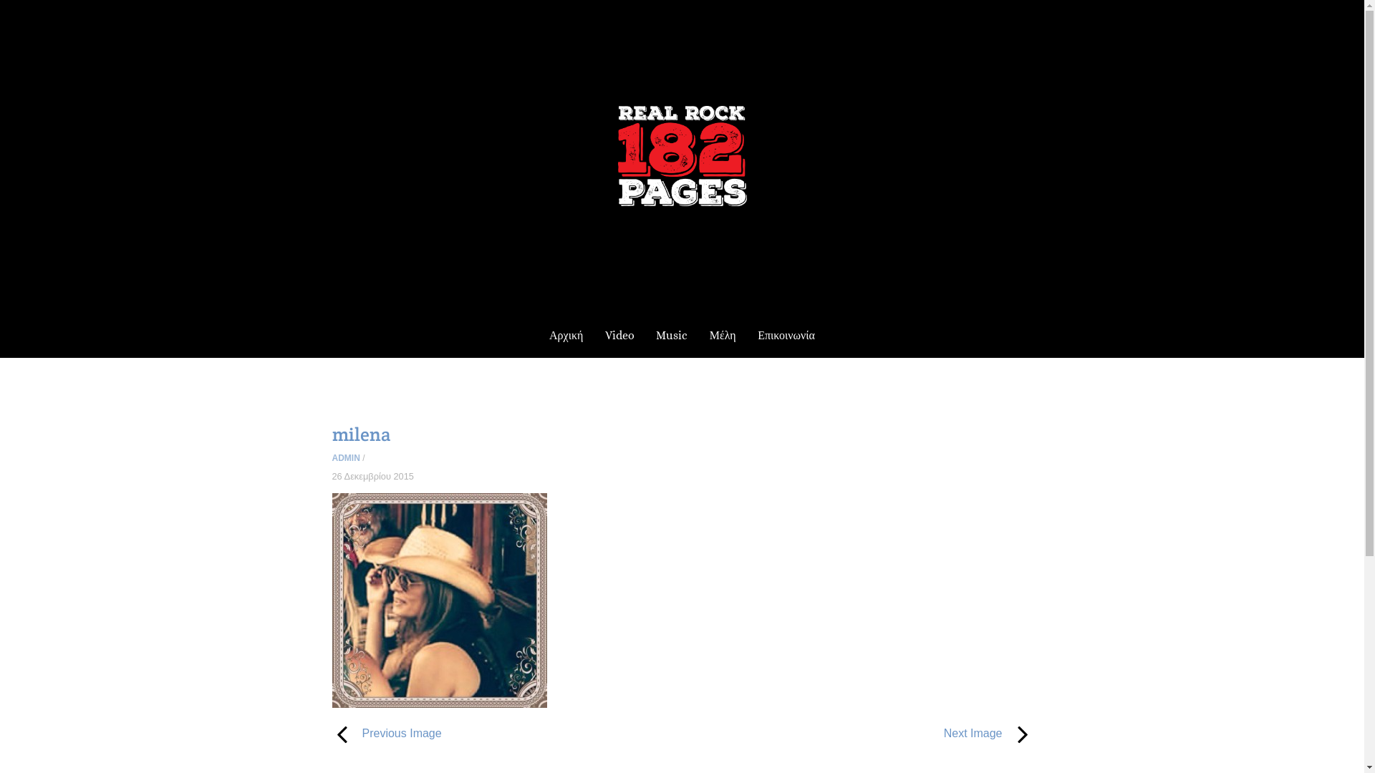  Describe the element at coordinates (347, 458) in the screenshot. I see `ADMIN` at that location.